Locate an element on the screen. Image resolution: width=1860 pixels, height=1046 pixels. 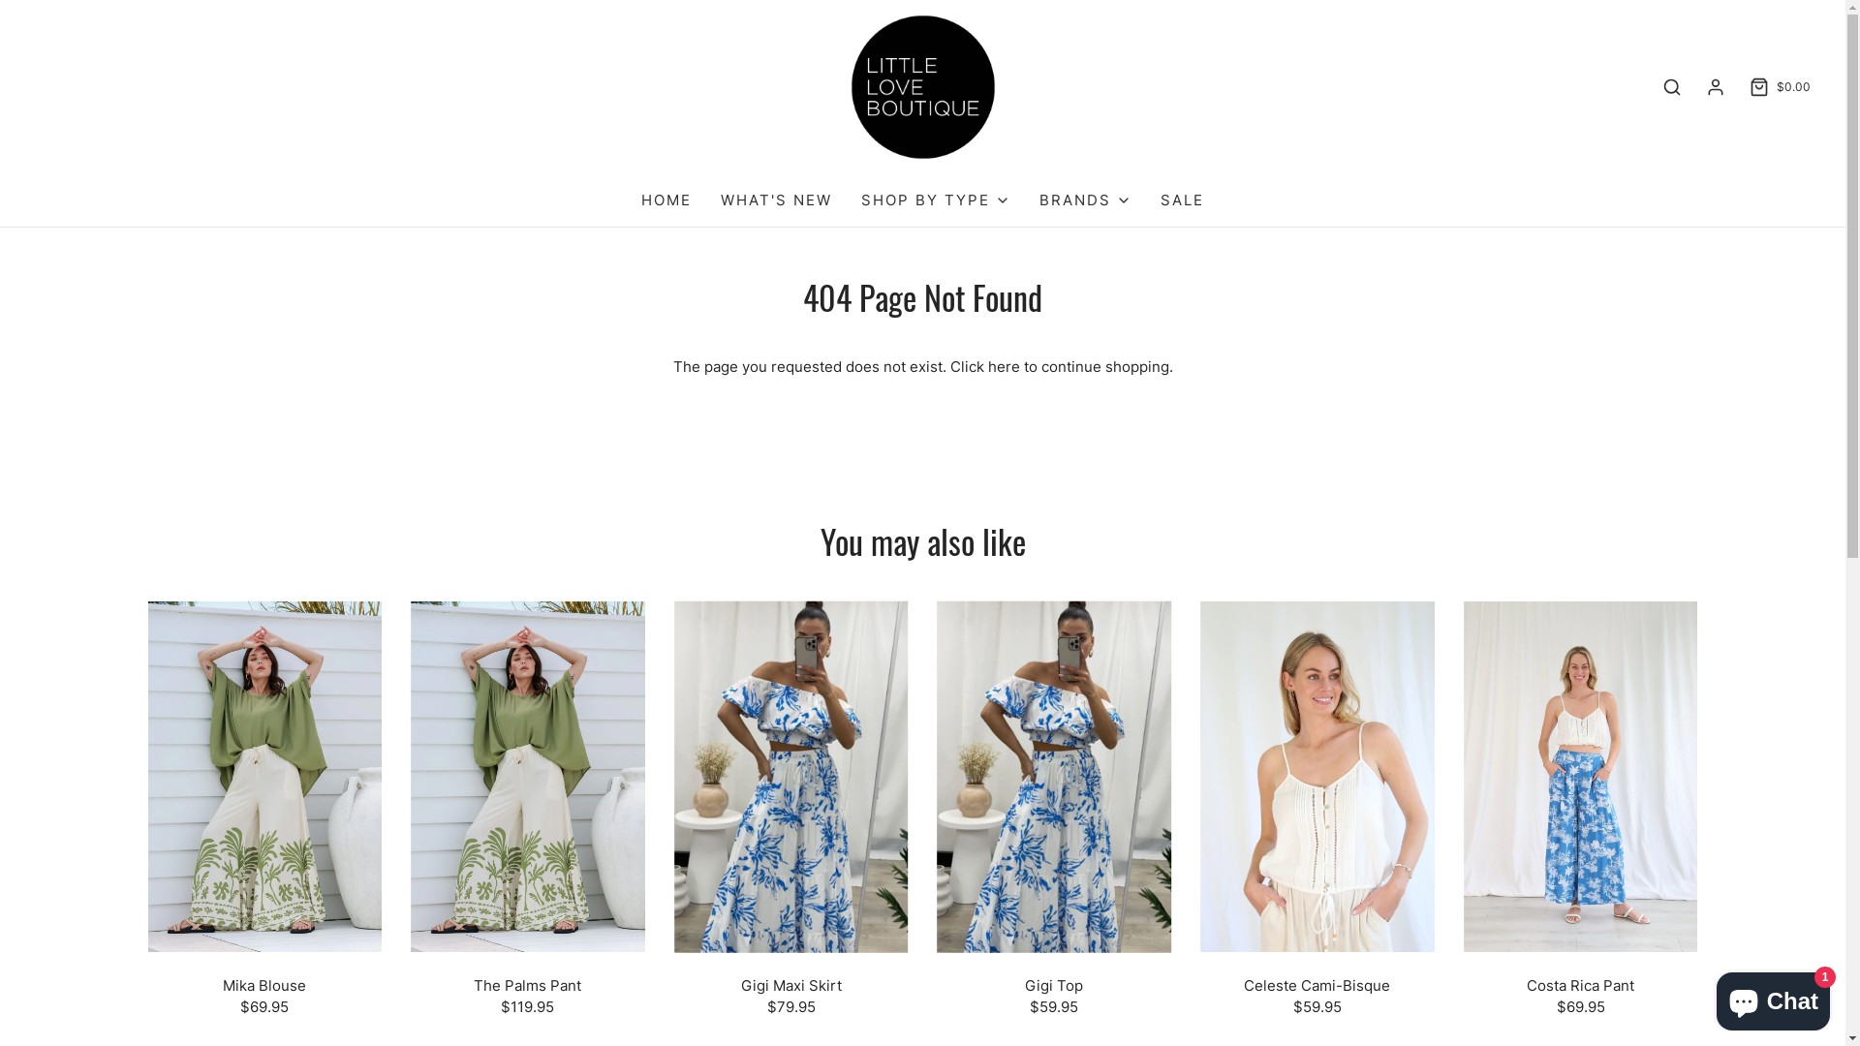
BRANDS is located at coordinates (1085, 200).